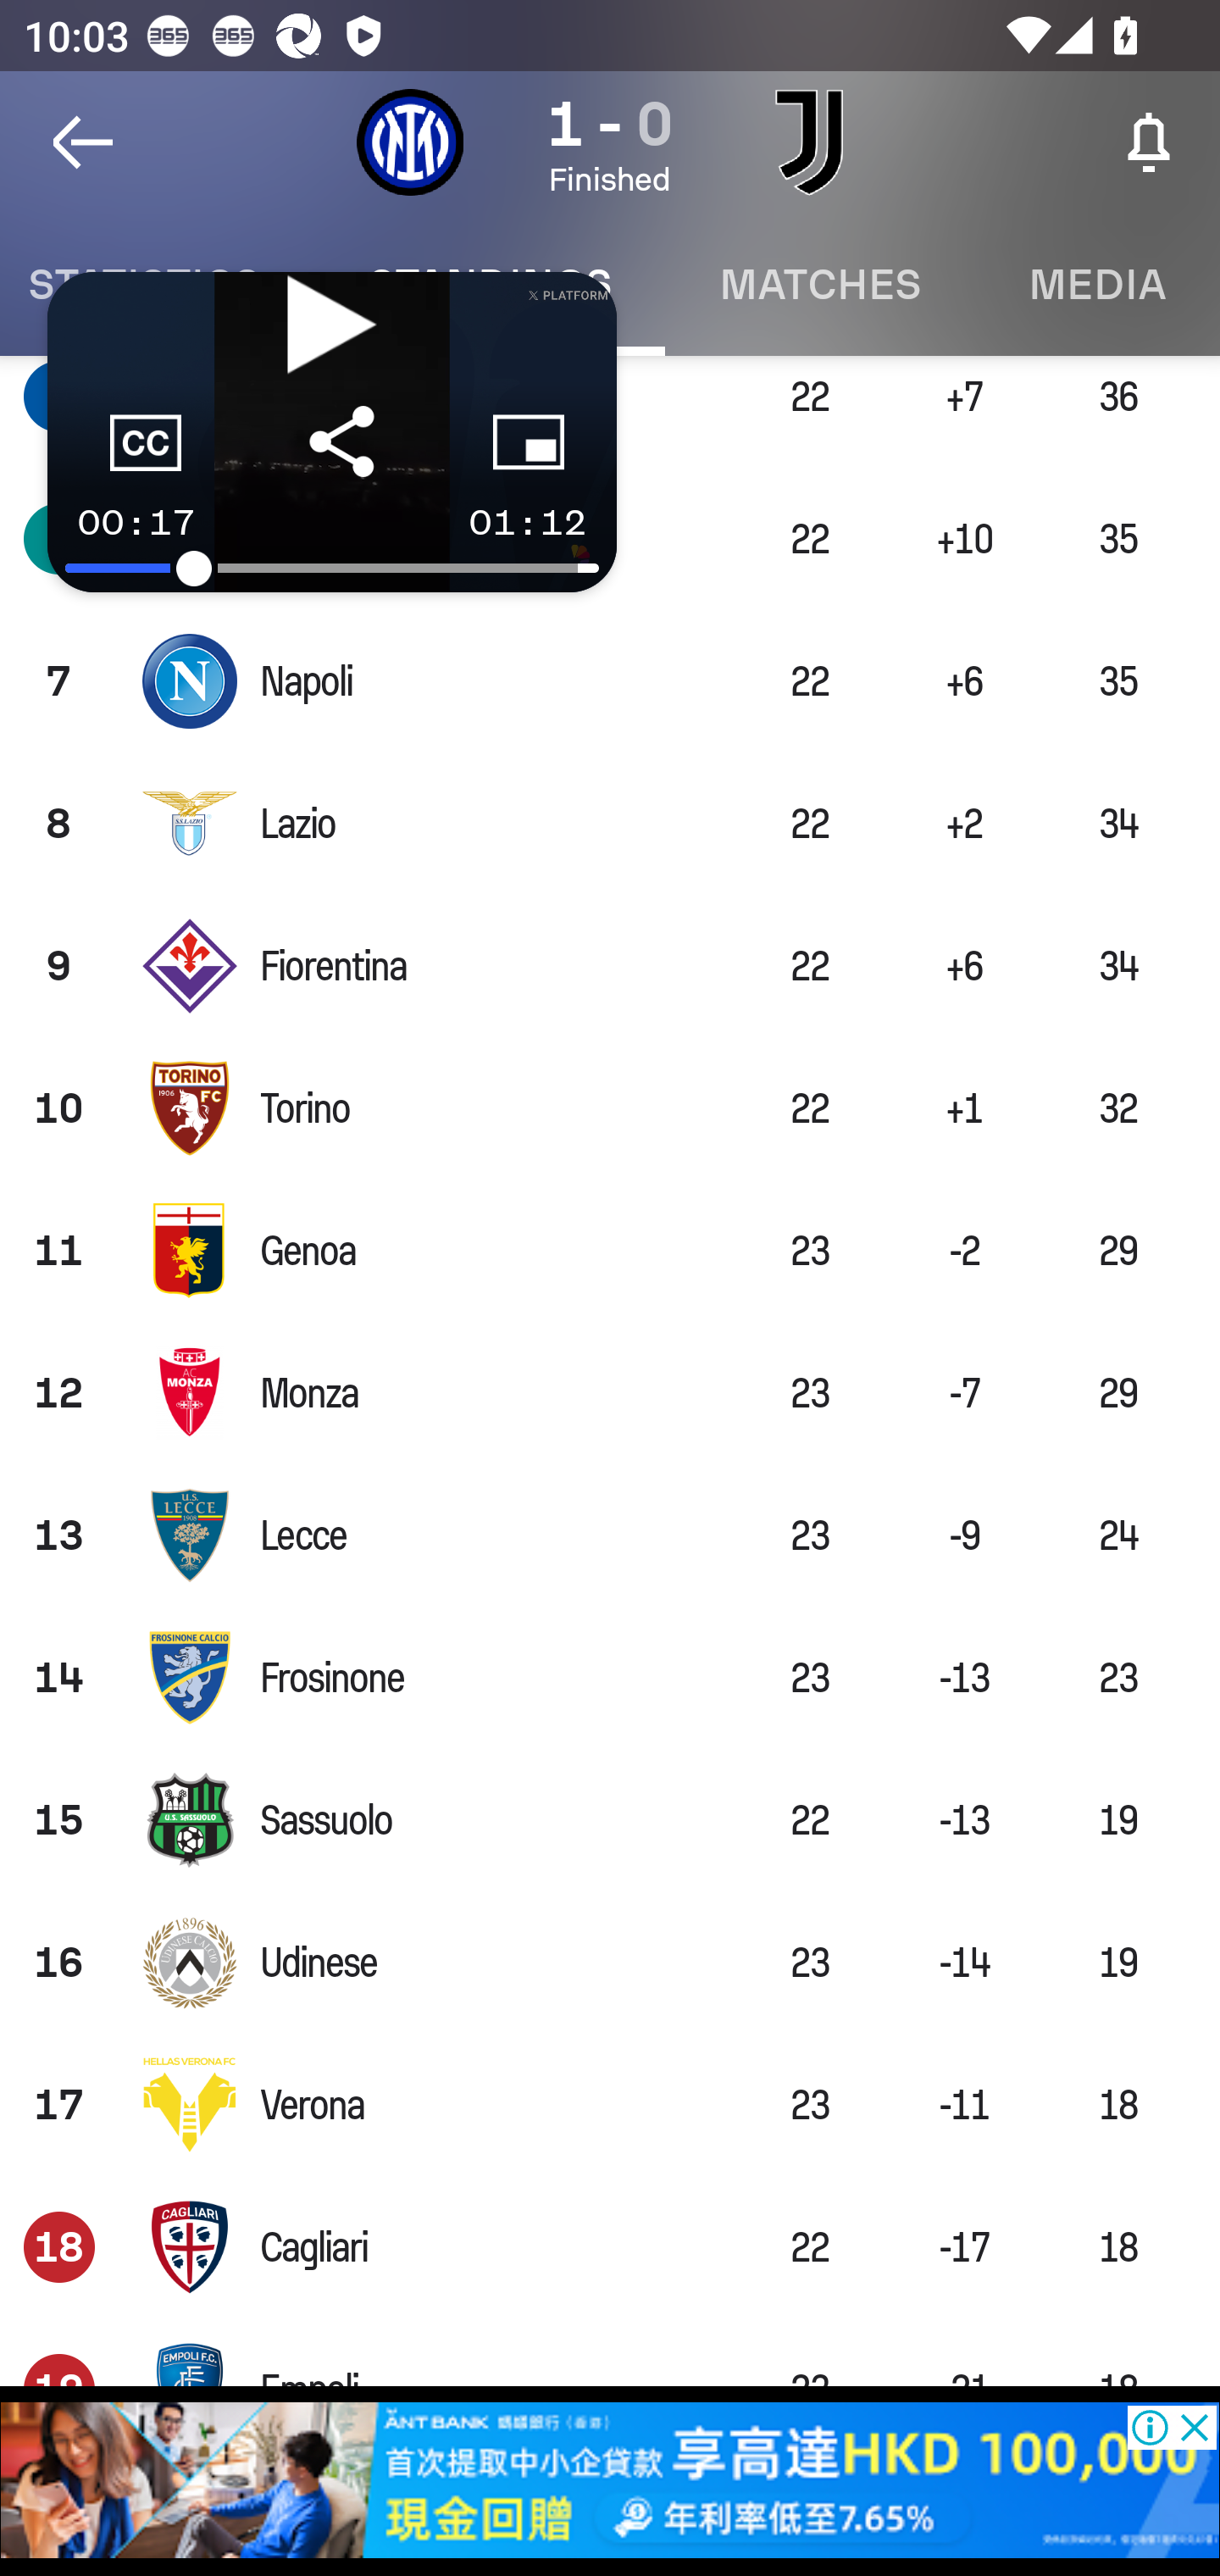 Image resolution: width=1220 pixels, height=2576 pixels. I want to click on Navigate up, so click(83, 142).